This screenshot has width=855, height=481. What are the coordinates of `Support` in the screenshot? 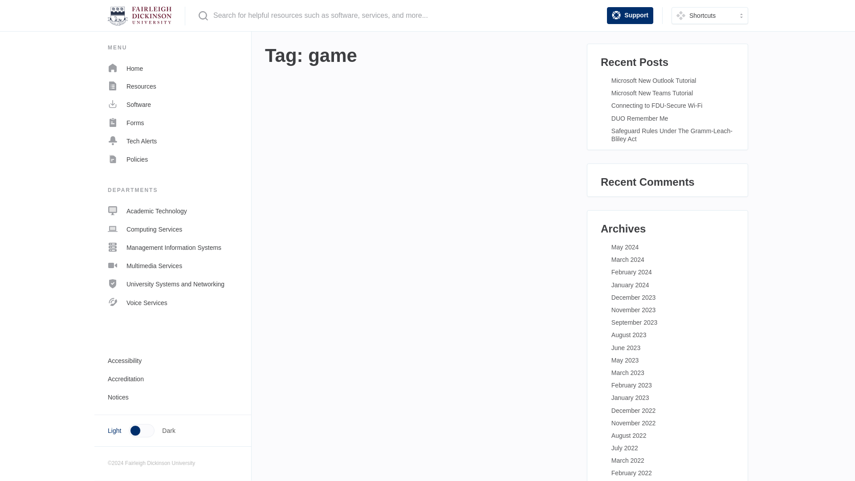 It's located at (630, 16).